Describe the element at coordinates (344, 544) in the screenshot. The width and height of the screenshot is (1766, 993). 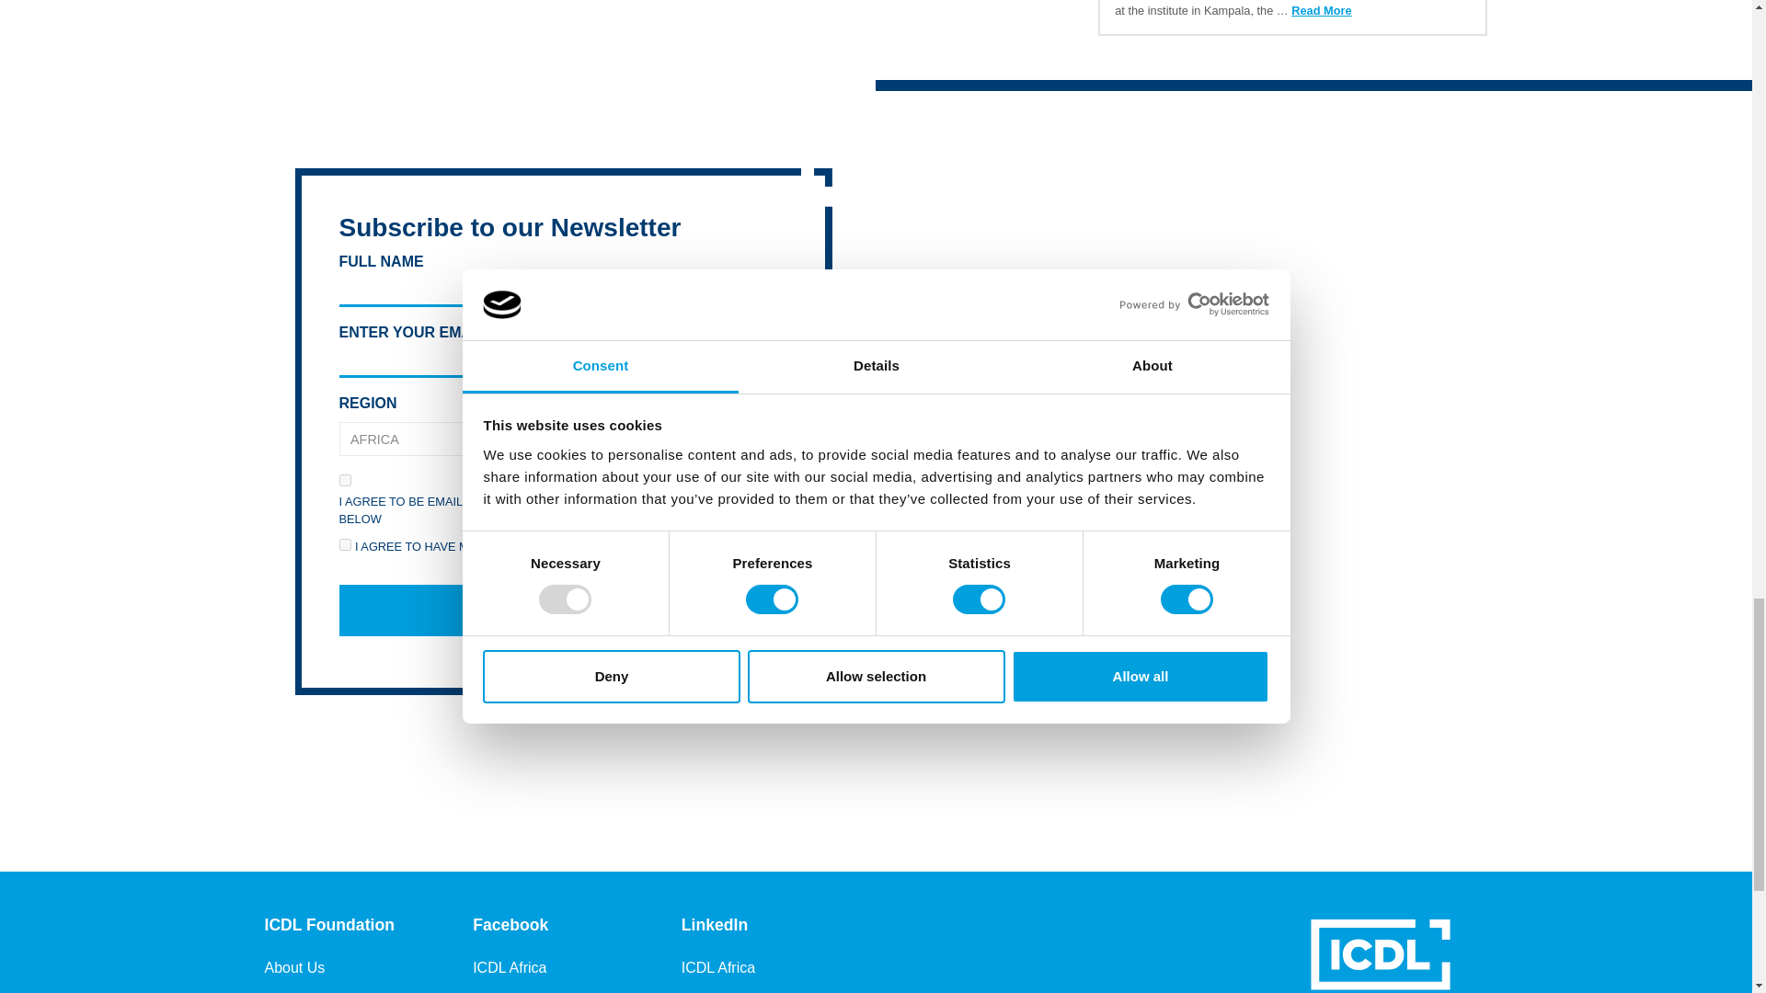
I see `on` at that location.